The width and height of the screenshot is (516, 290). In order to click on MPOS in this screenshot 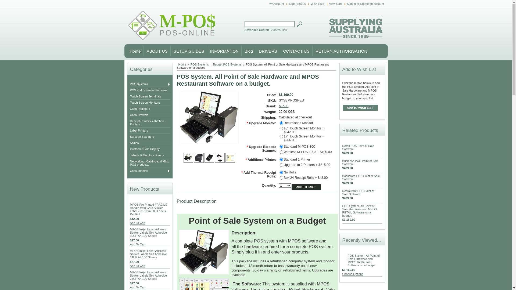, I will do `click(284, 106)`.